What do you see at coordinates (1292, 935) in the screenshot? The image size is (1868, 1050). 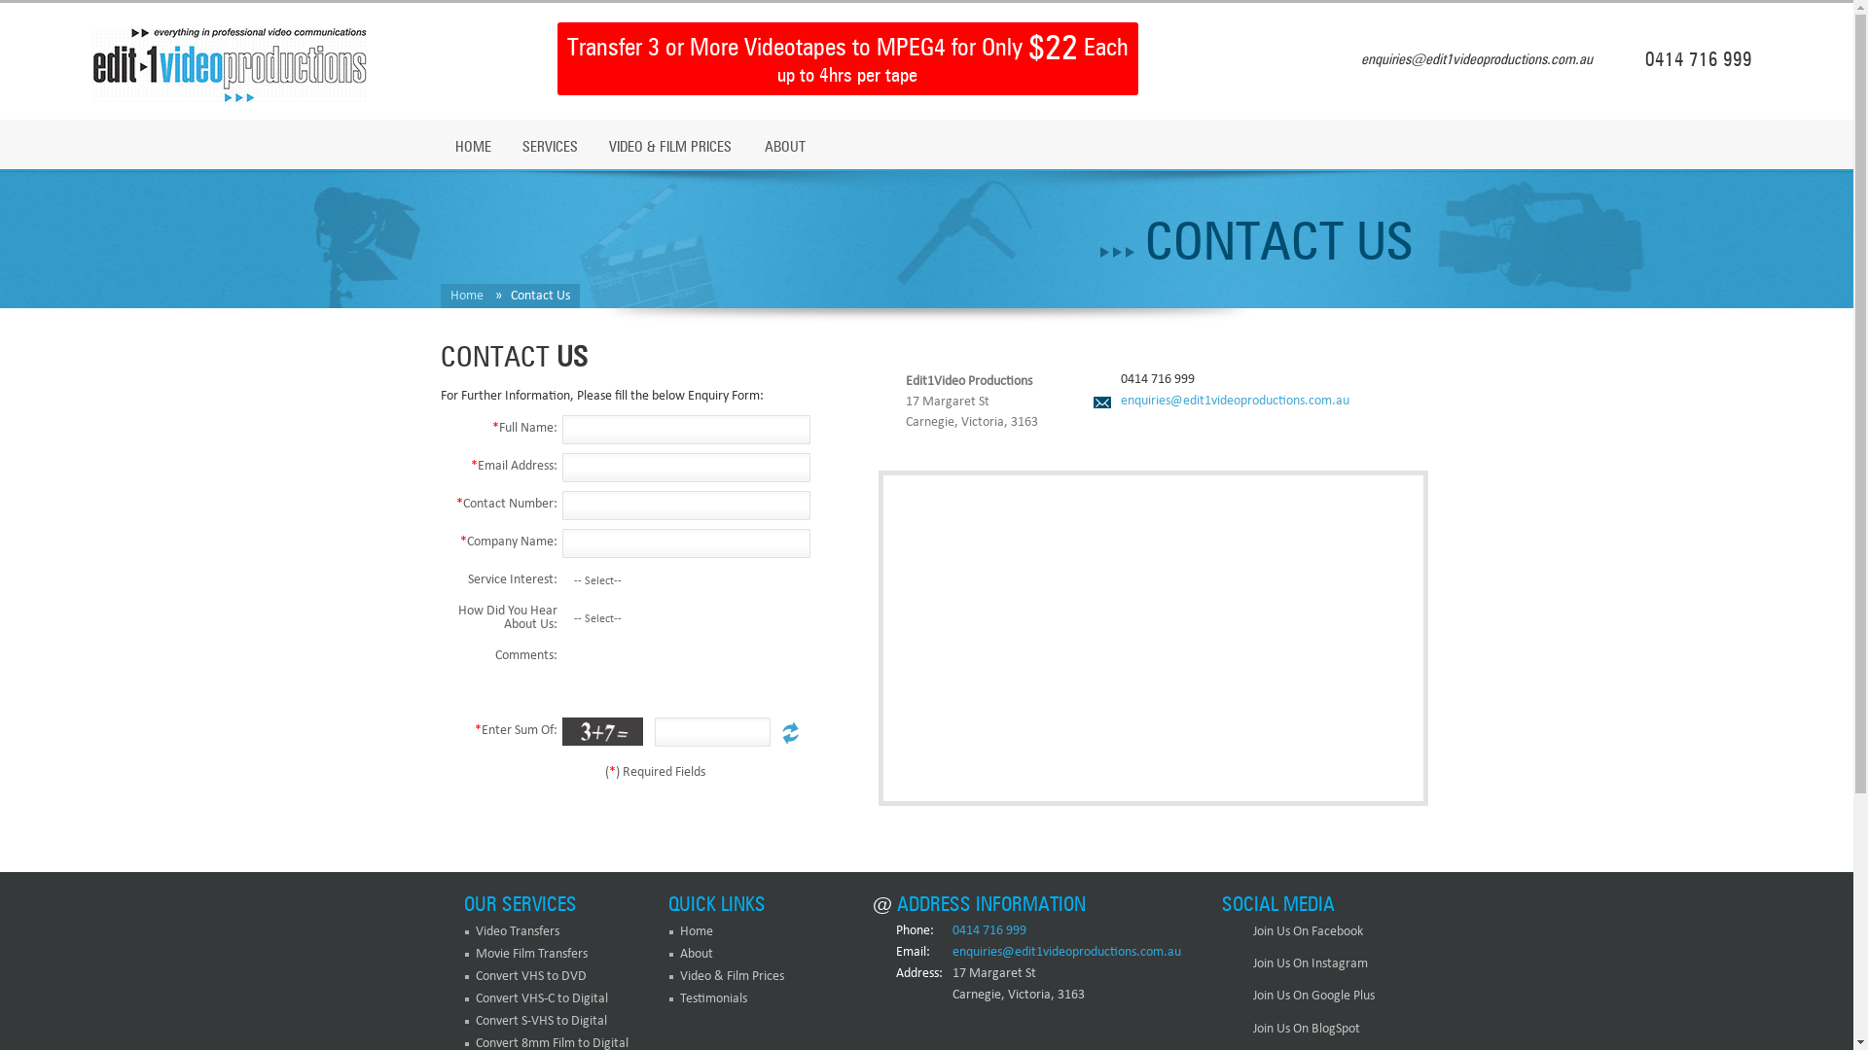 I see `Join Us On Facebook` at bounding box center [1292, 935].